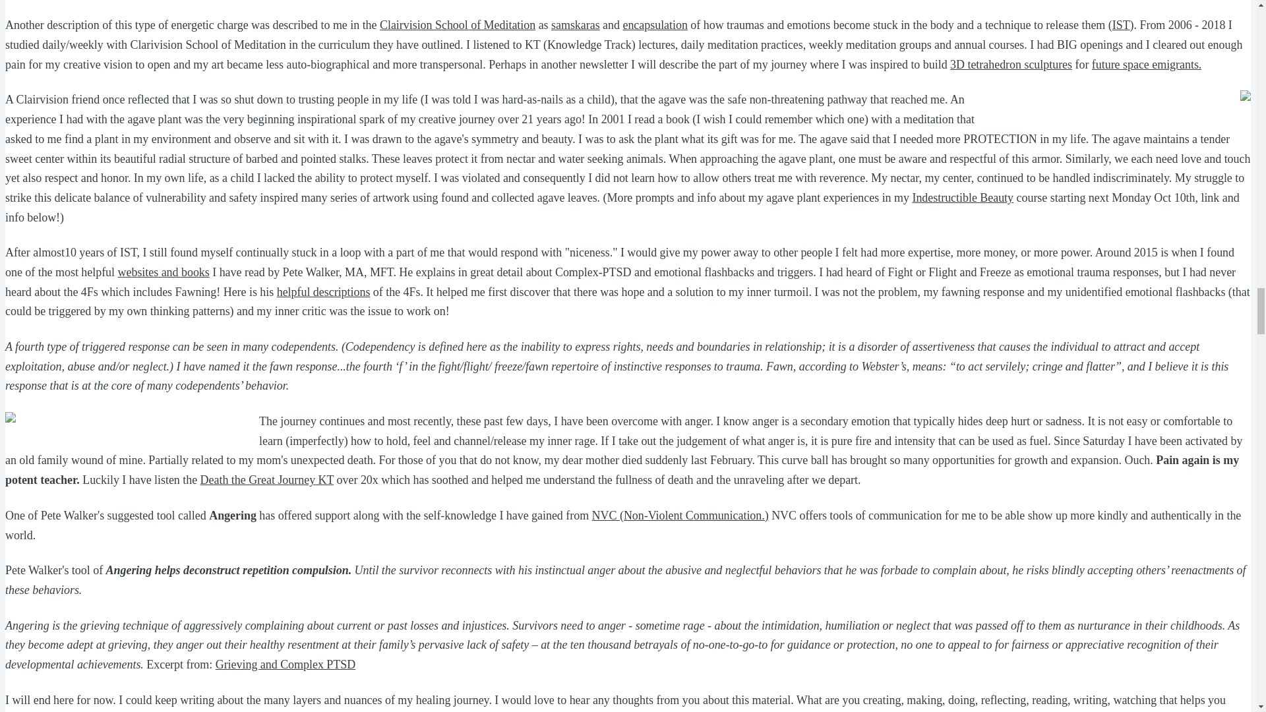 This screenshot has width=1266, height=712. Describe the element at coordinates (1011, 65) in the screenshot. I see `3D tetrahedron sculptures` at that location.